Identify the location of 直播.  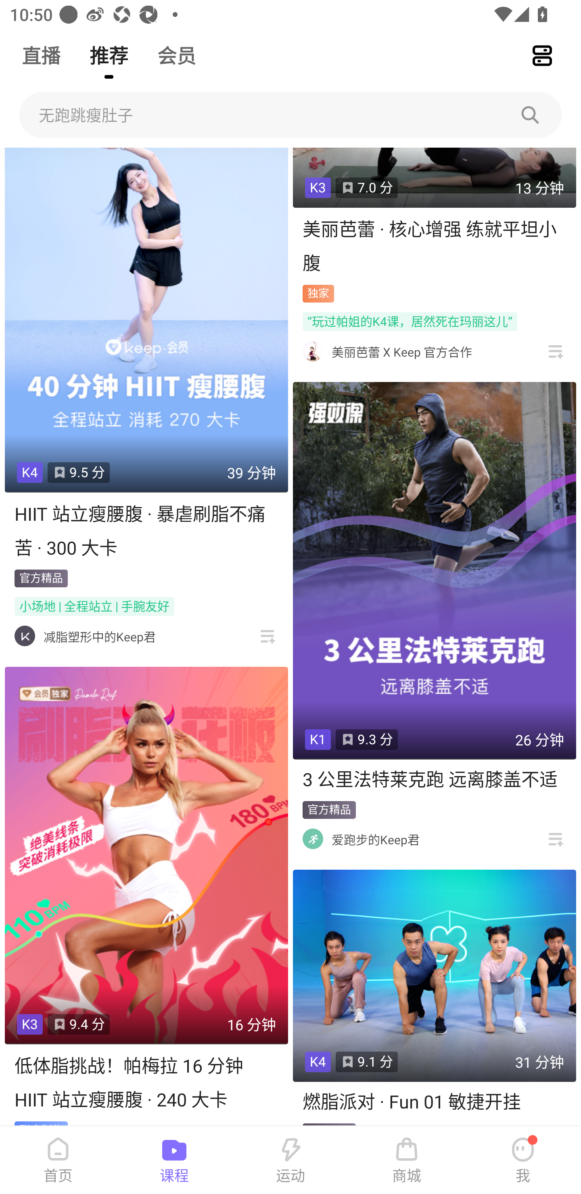
(41, 49).